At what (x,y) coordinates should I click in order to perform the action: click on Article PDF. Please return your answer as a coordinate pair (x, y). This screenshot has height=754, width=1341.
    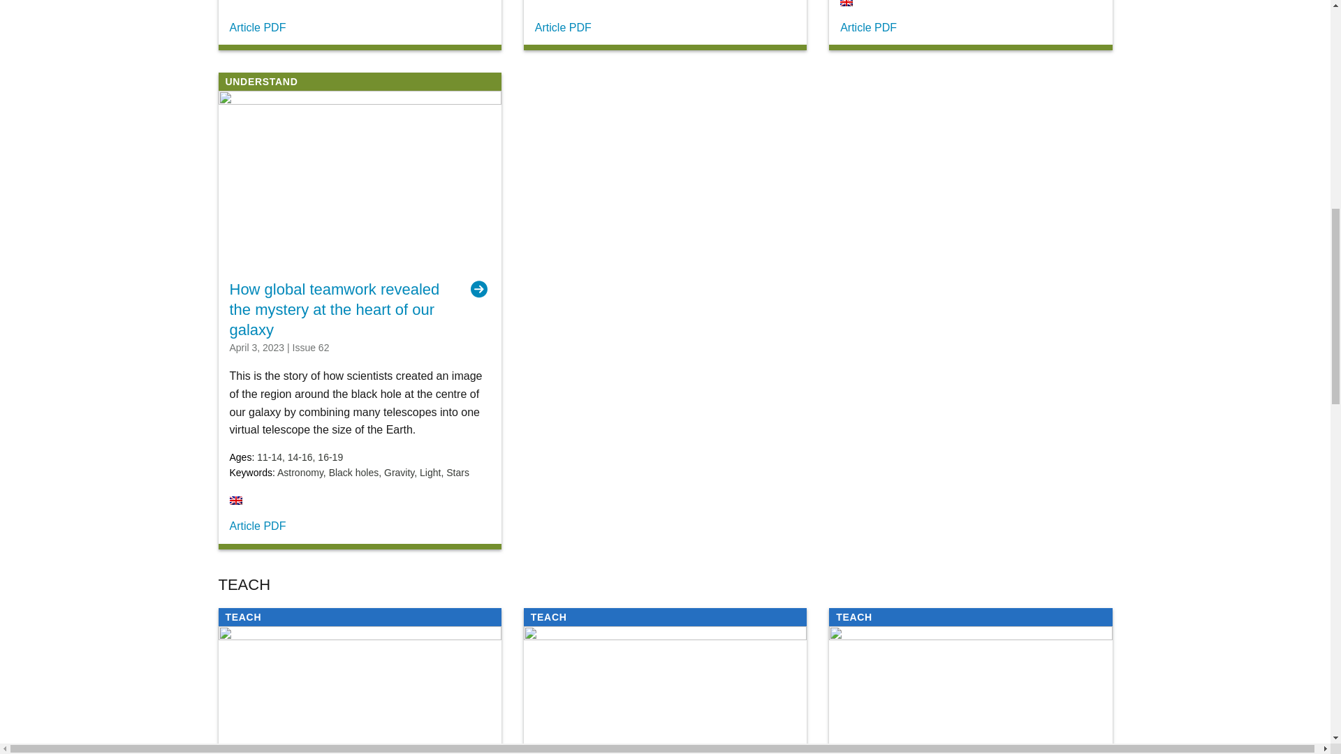
    Looking at the image, I should click on (563, 27).